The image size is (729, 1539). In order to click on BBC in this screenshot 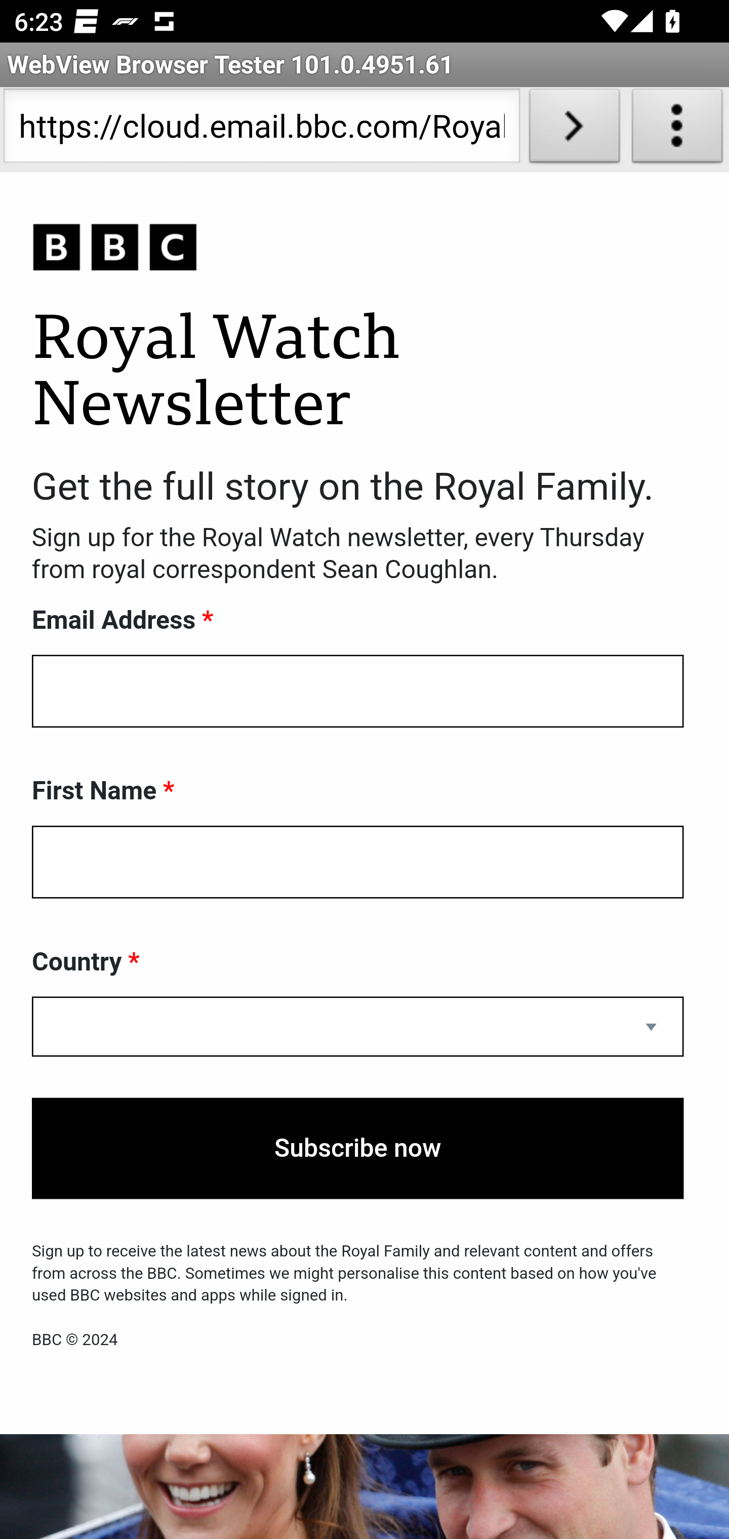, I will do `click(358, 248)`.